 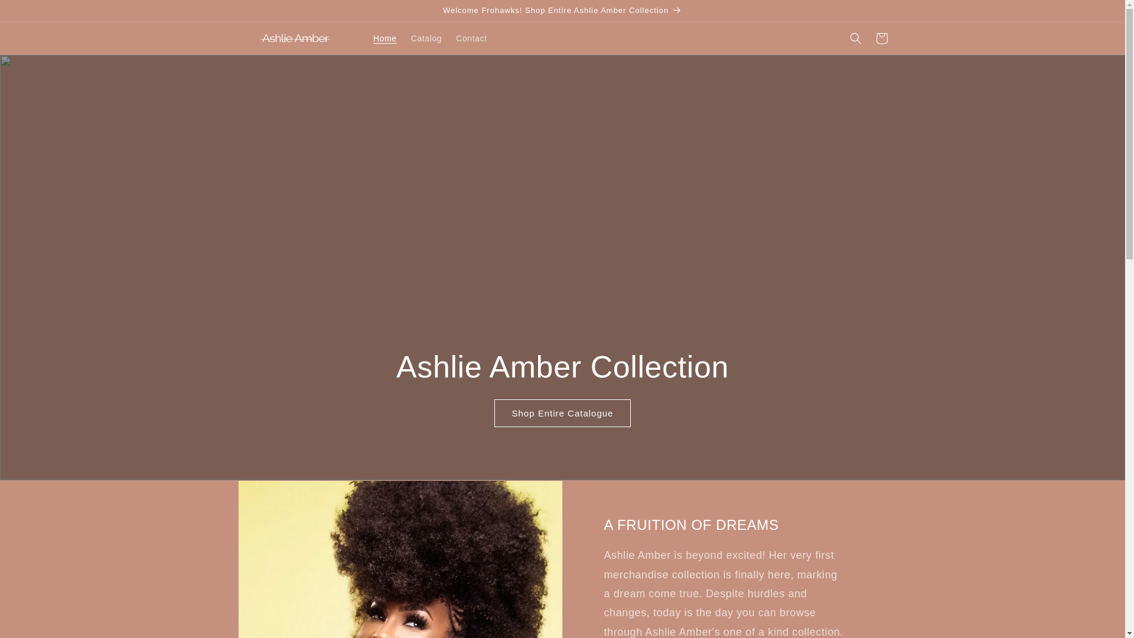 What do you see at coordinates (35, 14) in the screenshot?
I see `Skip to content` at bounding box center [35, 14].